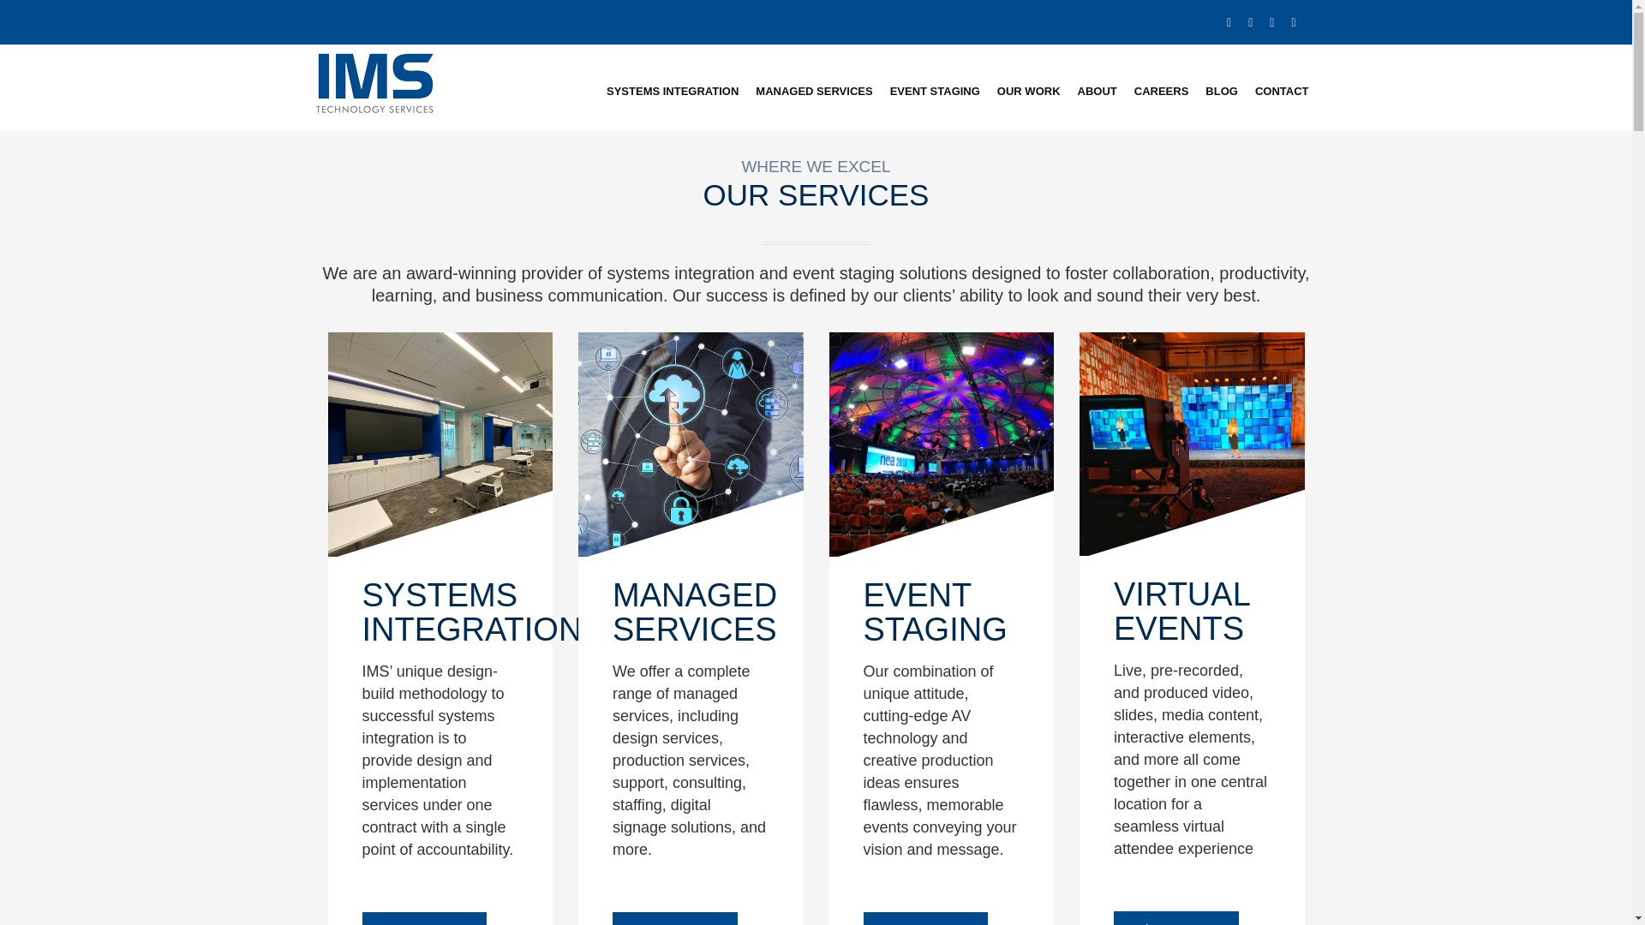  Describe the element at coordinates (375, 81) in the screenshot. I see `IMS Technology Services` at that location.